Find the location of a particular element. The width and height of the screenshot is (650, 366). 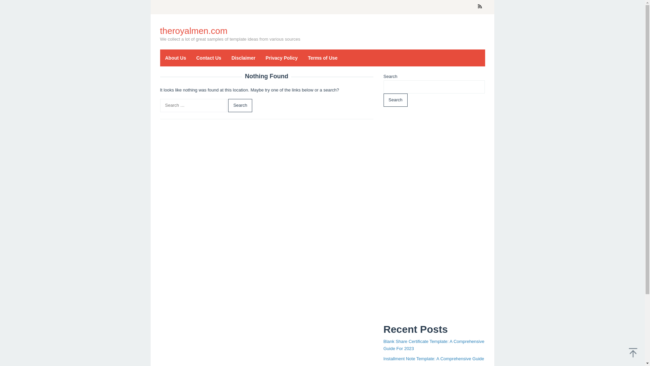

Search is located at coordinates (240, 105).